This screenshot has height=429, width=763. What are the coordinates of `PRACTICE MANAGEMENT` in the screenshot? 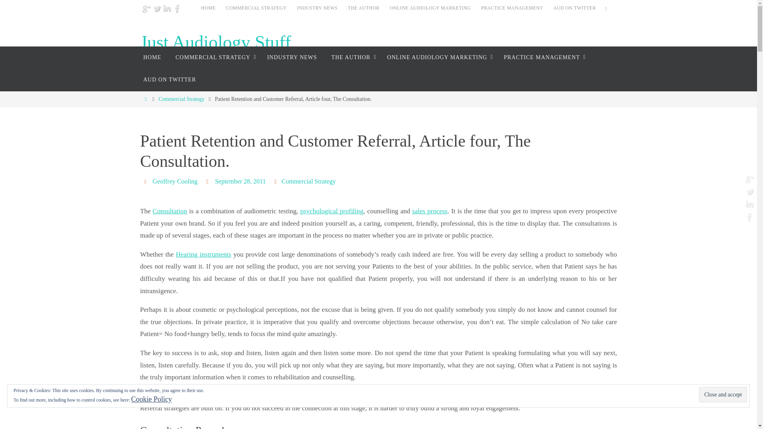 It's located at (512, 8).